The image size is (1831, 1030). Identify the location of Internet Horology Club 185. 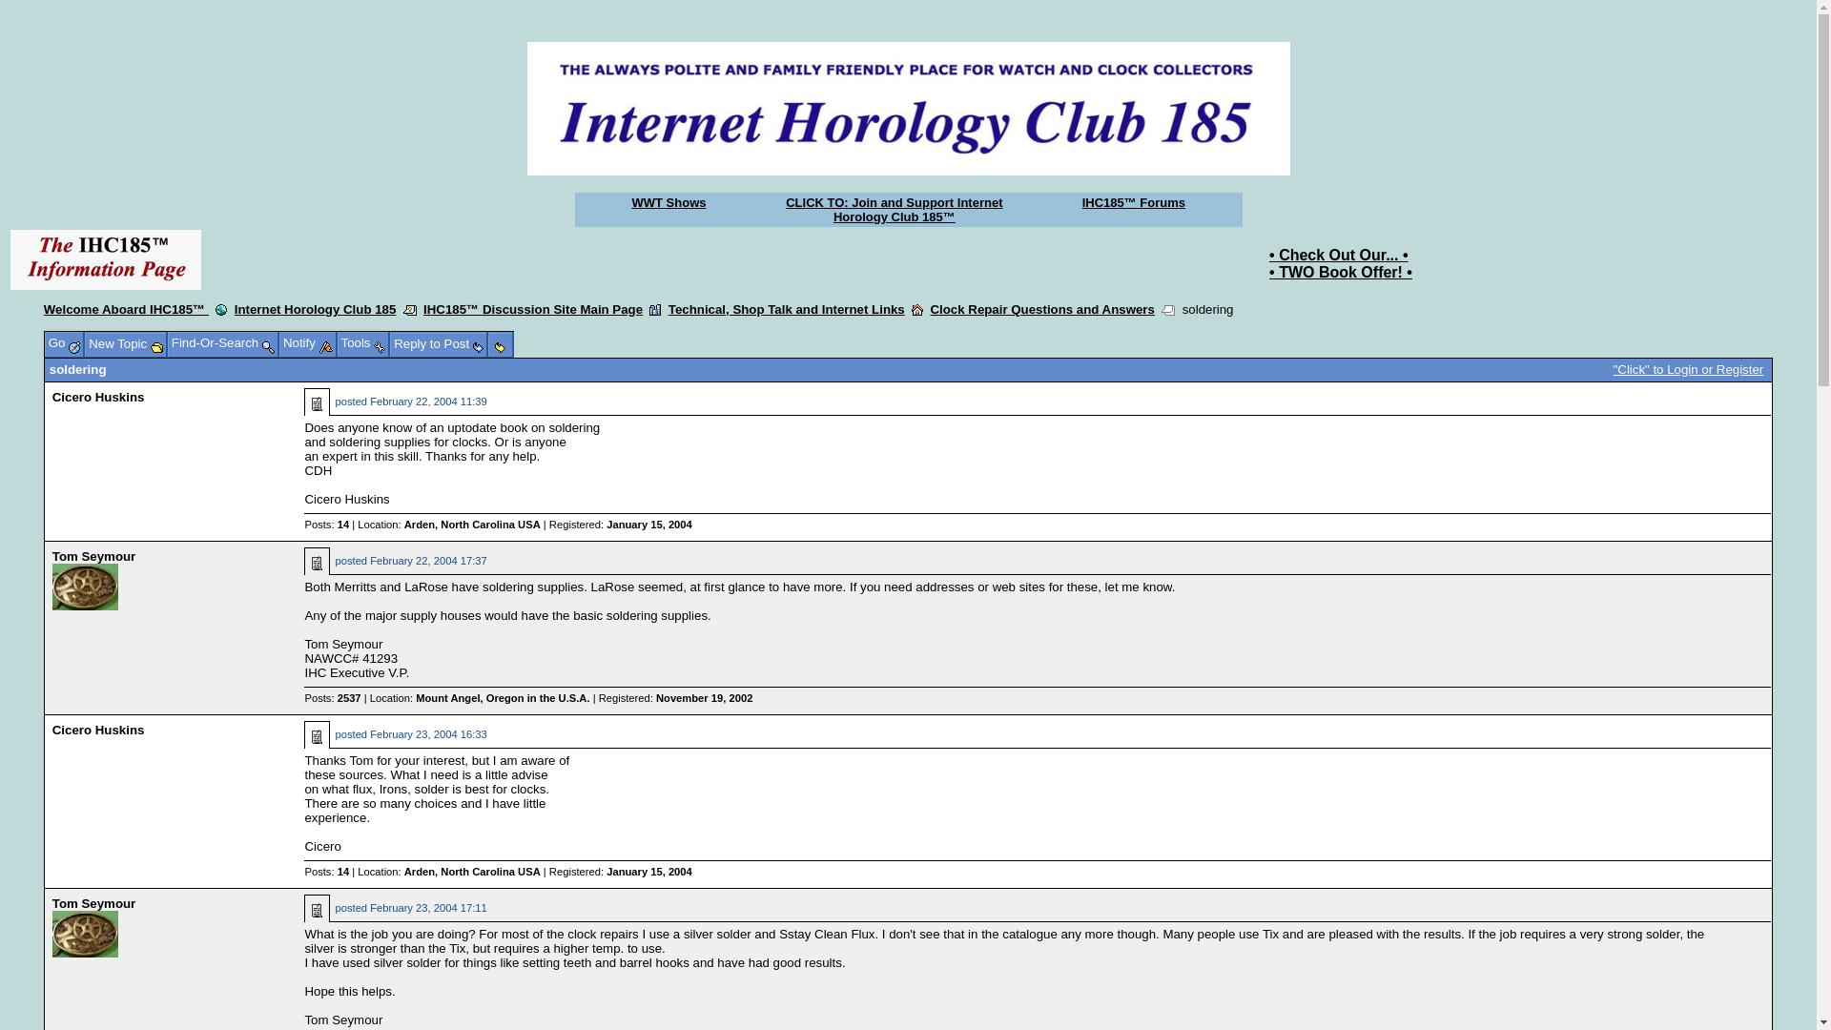
(315, 309).